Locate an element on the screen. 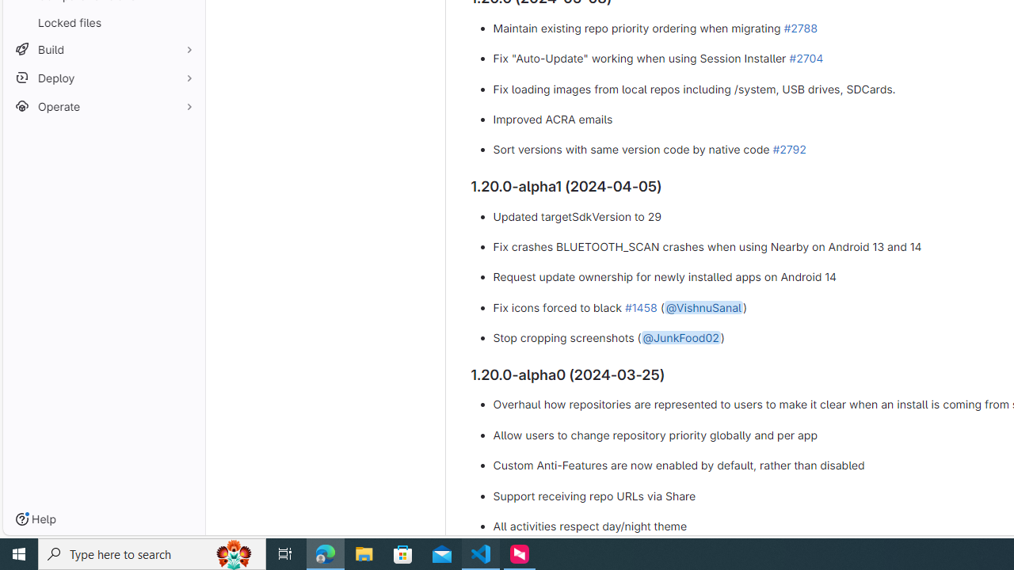 The height and width of the screenshot is (570, 1014). Manage is located at coordinates (19, 483).